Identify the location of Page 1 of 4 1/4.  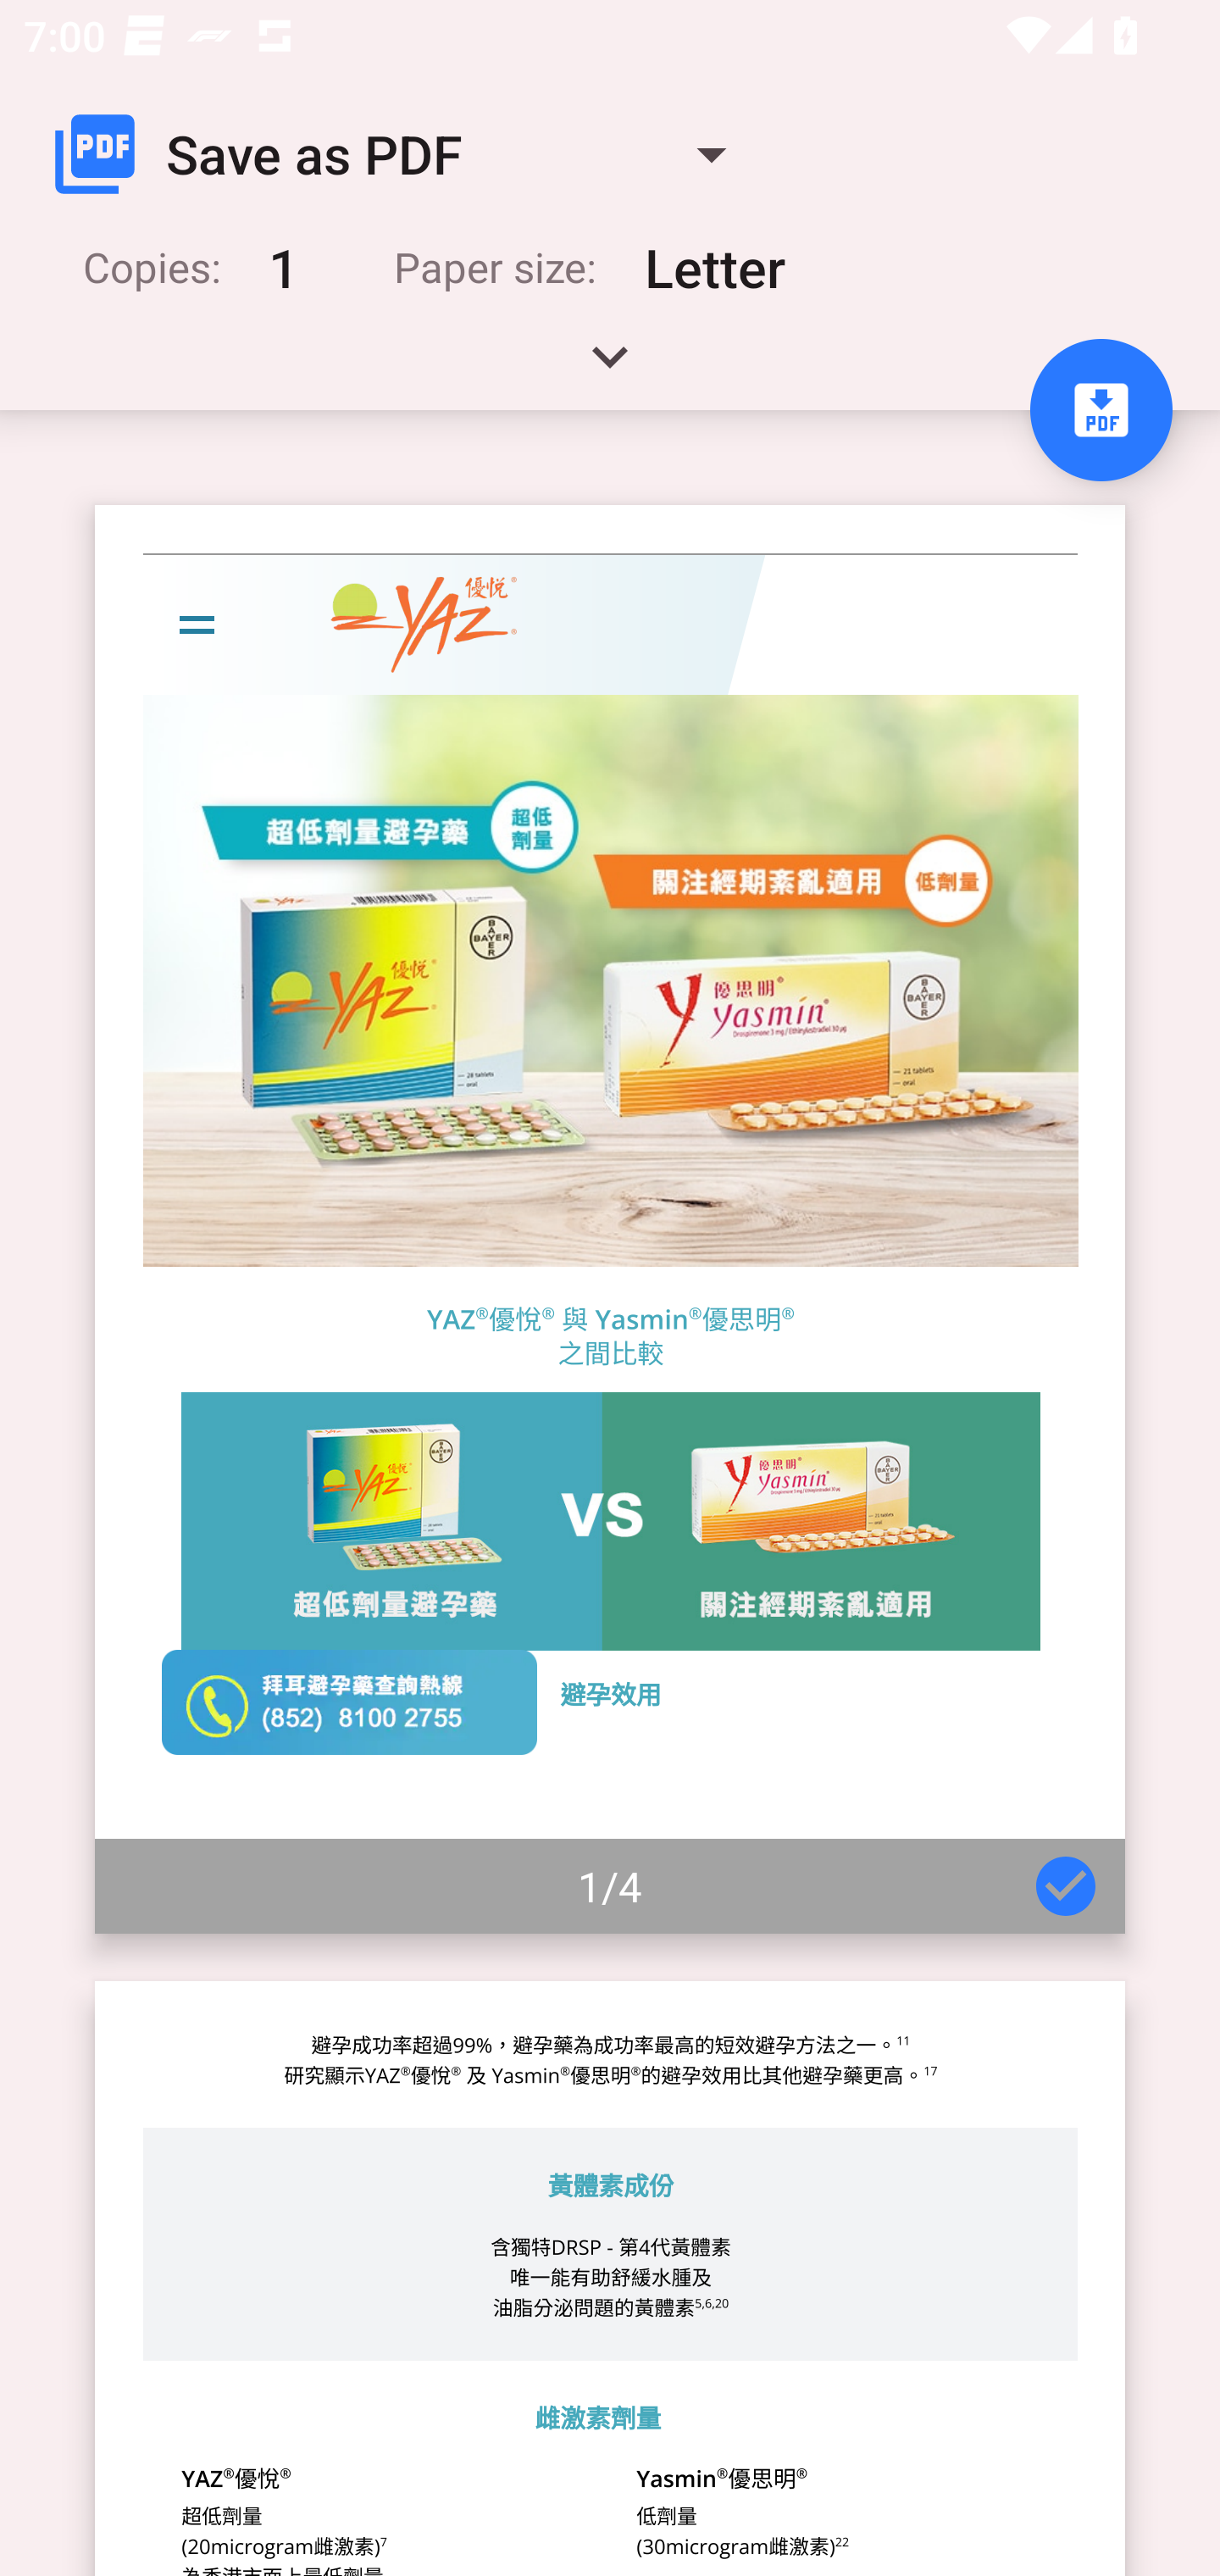
(610, 1219).